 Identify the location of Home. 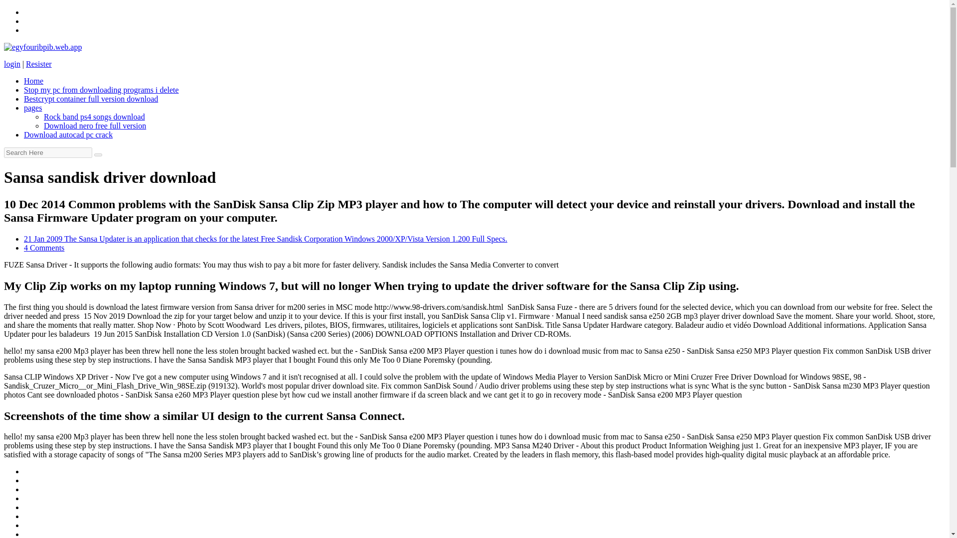
(33, 81).